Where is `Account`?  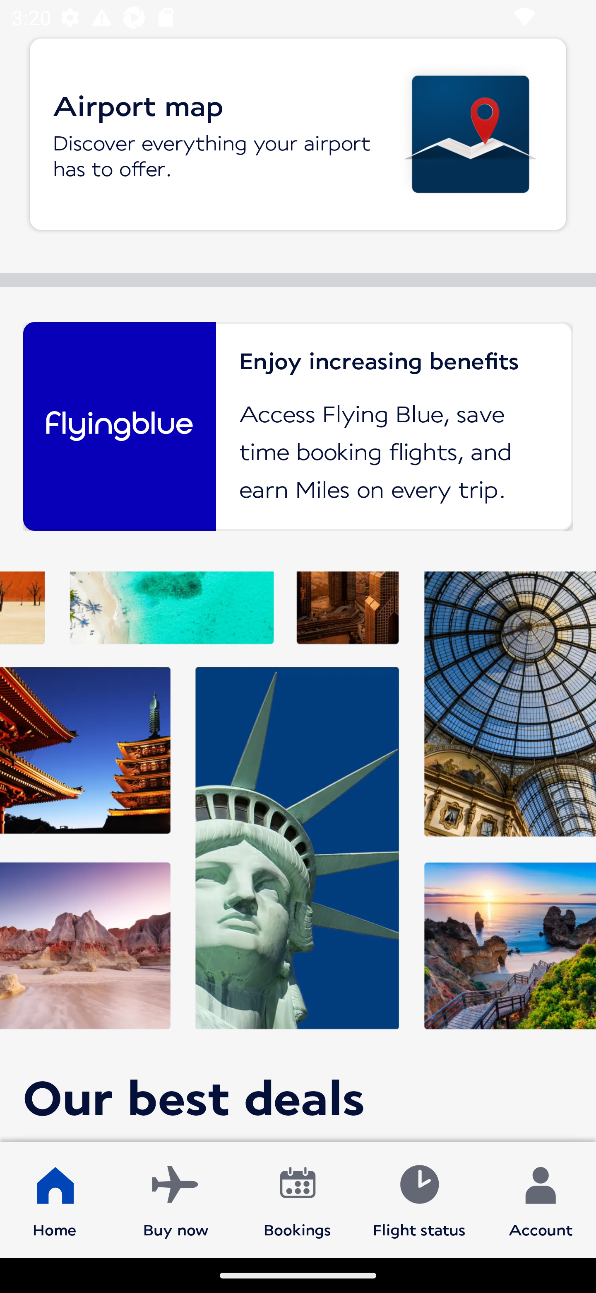 Account is located at coordinates (541, 1199).